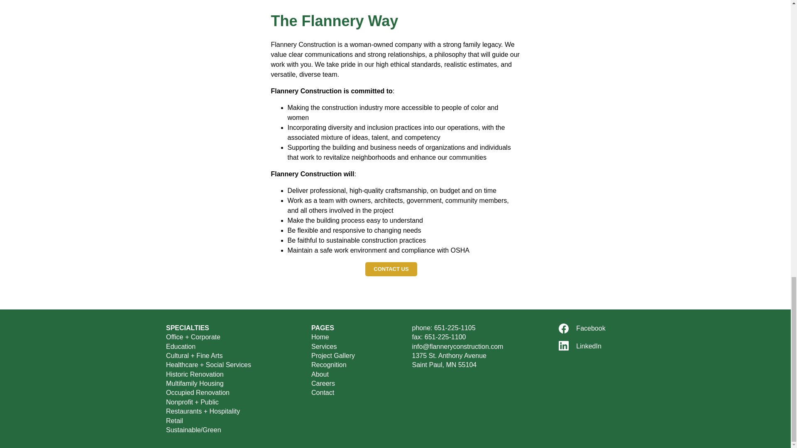 The image size is (797, 448). What do you see at coordinates (391, 269) in the screenshot?
I see `CONTACT US` at bounding box center [391, 269].